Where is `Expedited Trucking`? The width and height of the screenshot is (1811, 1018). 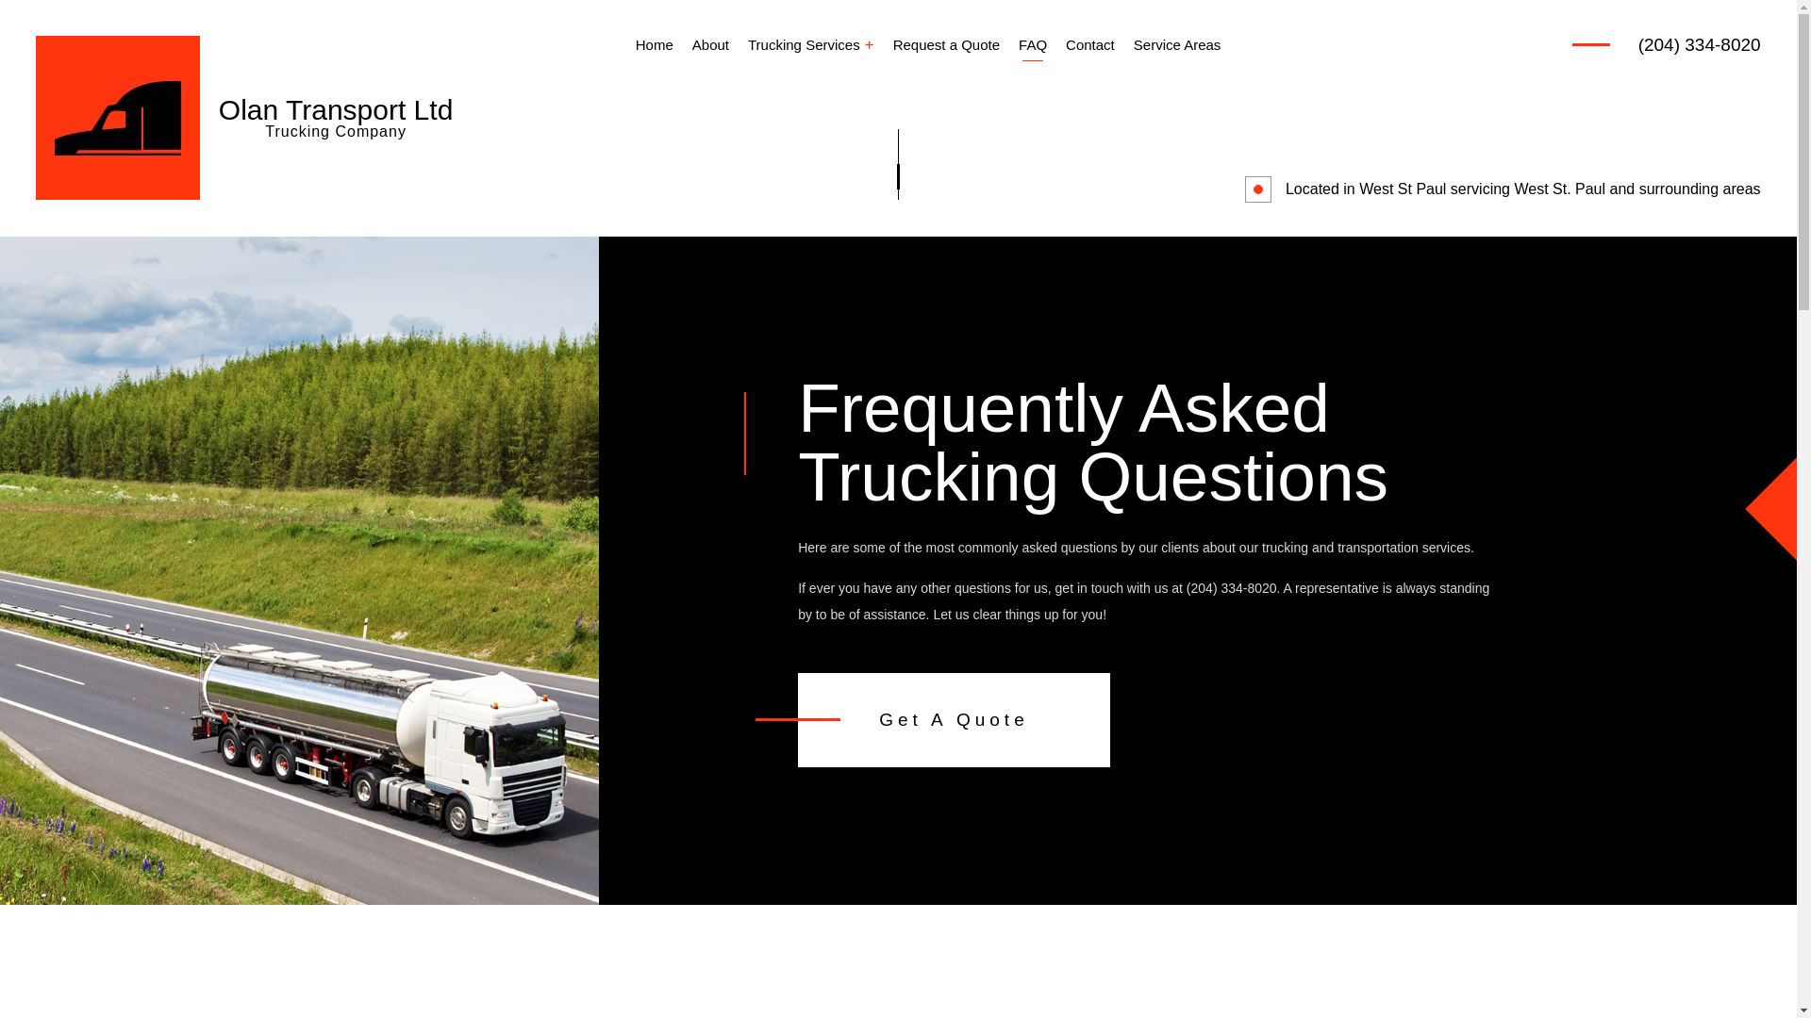 Expedited Trucking is located at coordinates (1105, 143).